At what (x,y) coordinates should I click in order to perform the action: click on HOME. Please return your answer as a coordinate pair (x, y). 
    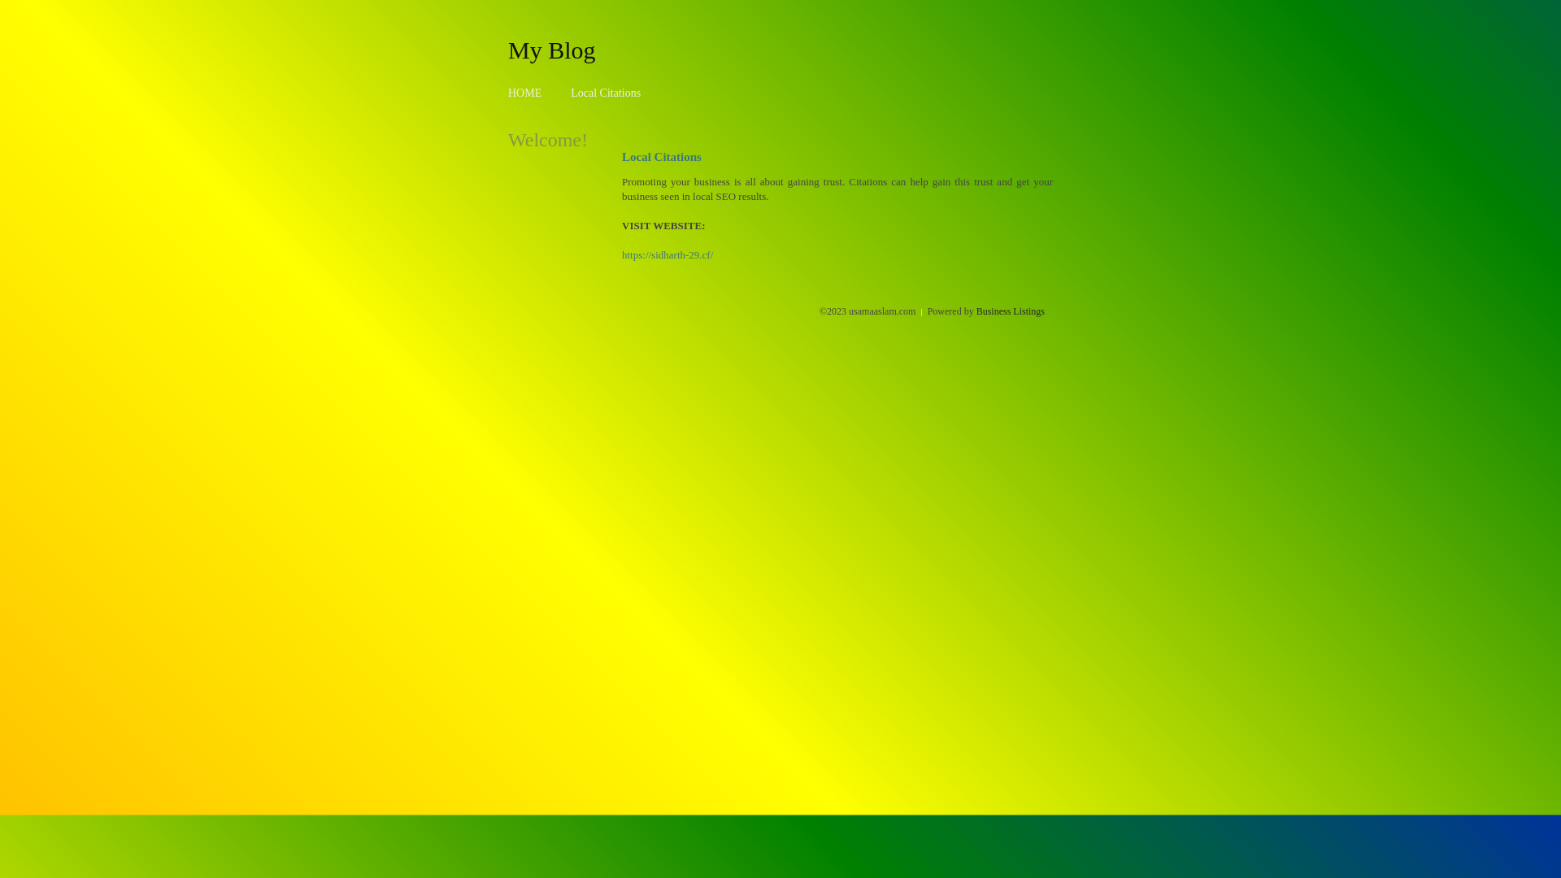
    Looking at the image, I should click on (525, 93).